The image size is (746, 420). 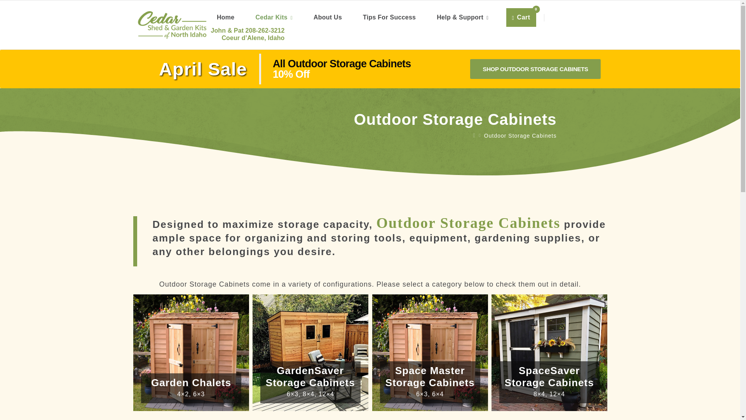 What do you see at coordinates (521, 17) in the screenshot?
I see `Cedar Kits` at bounding box center [521, 17].